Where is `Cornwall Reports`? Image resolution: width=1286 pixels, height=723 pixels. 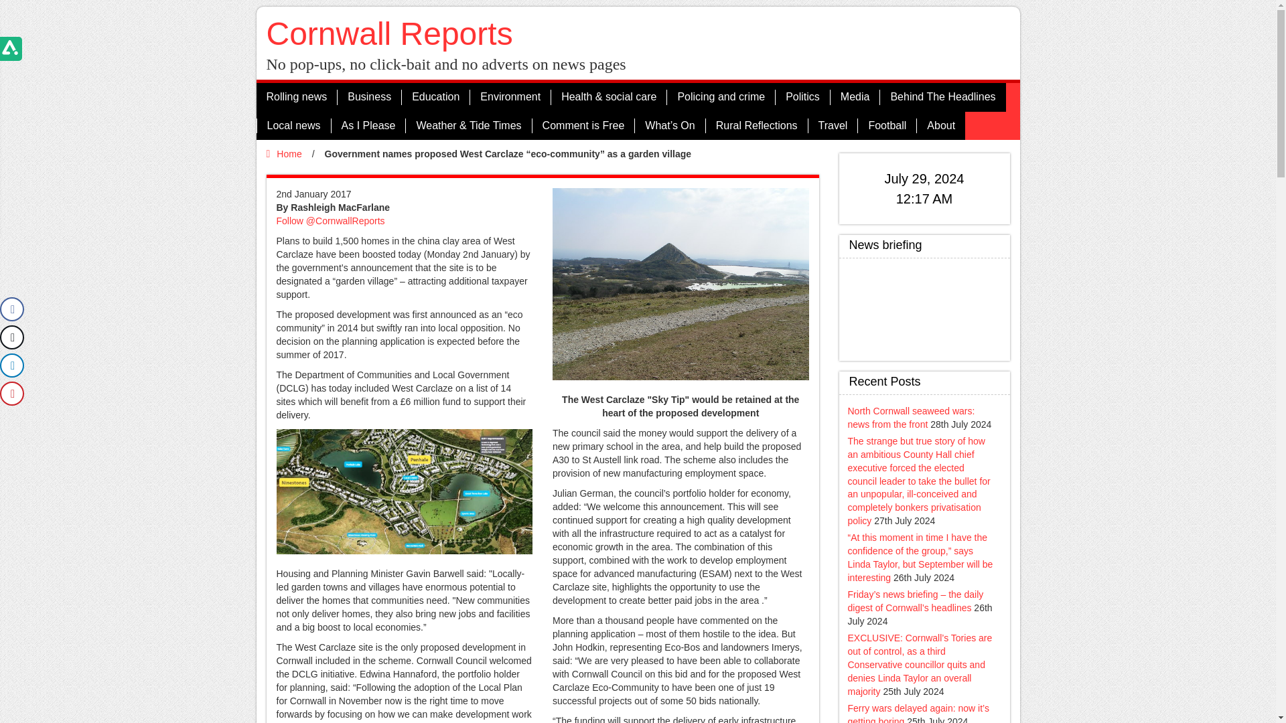 Cornwall Reports is located at coordinates (924, 307).